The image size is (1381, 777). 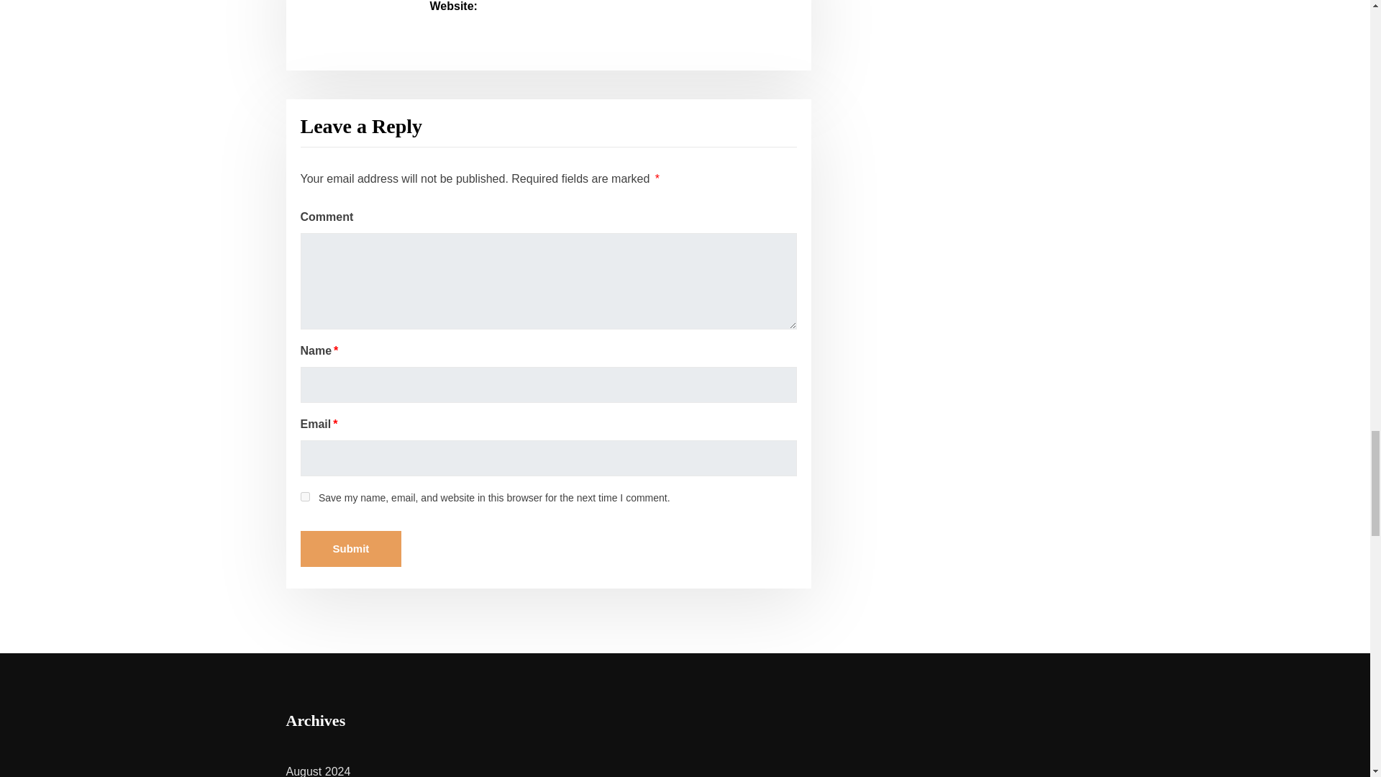 I want to click on August 2024, so click(x=318, y=771).